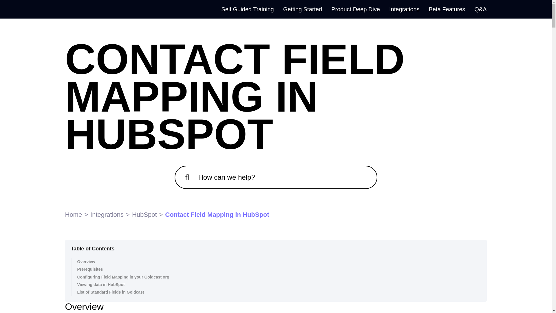  I want to click on Beta Features, so click(447, 9).